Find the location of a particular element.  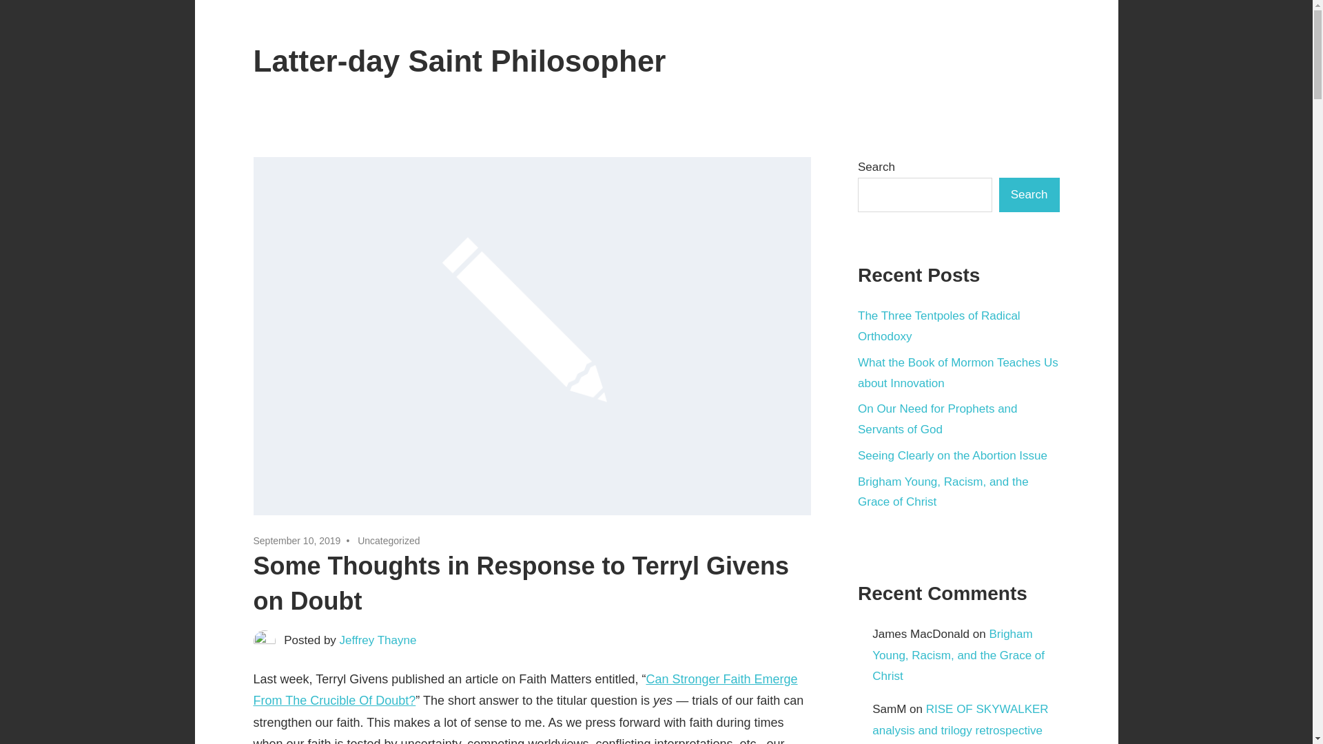

RISE OF SKYWALKER analysis and trilogy retrospective is located at coordinates (959, 719).